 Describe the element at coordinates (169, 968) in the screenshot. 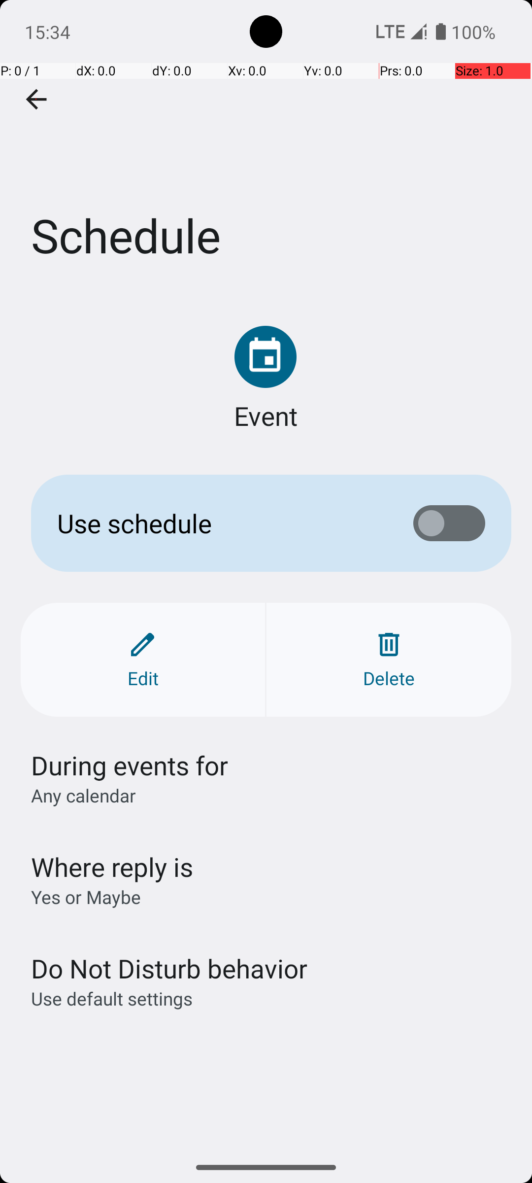

I see `Do Not Disturb behavior` at that location.